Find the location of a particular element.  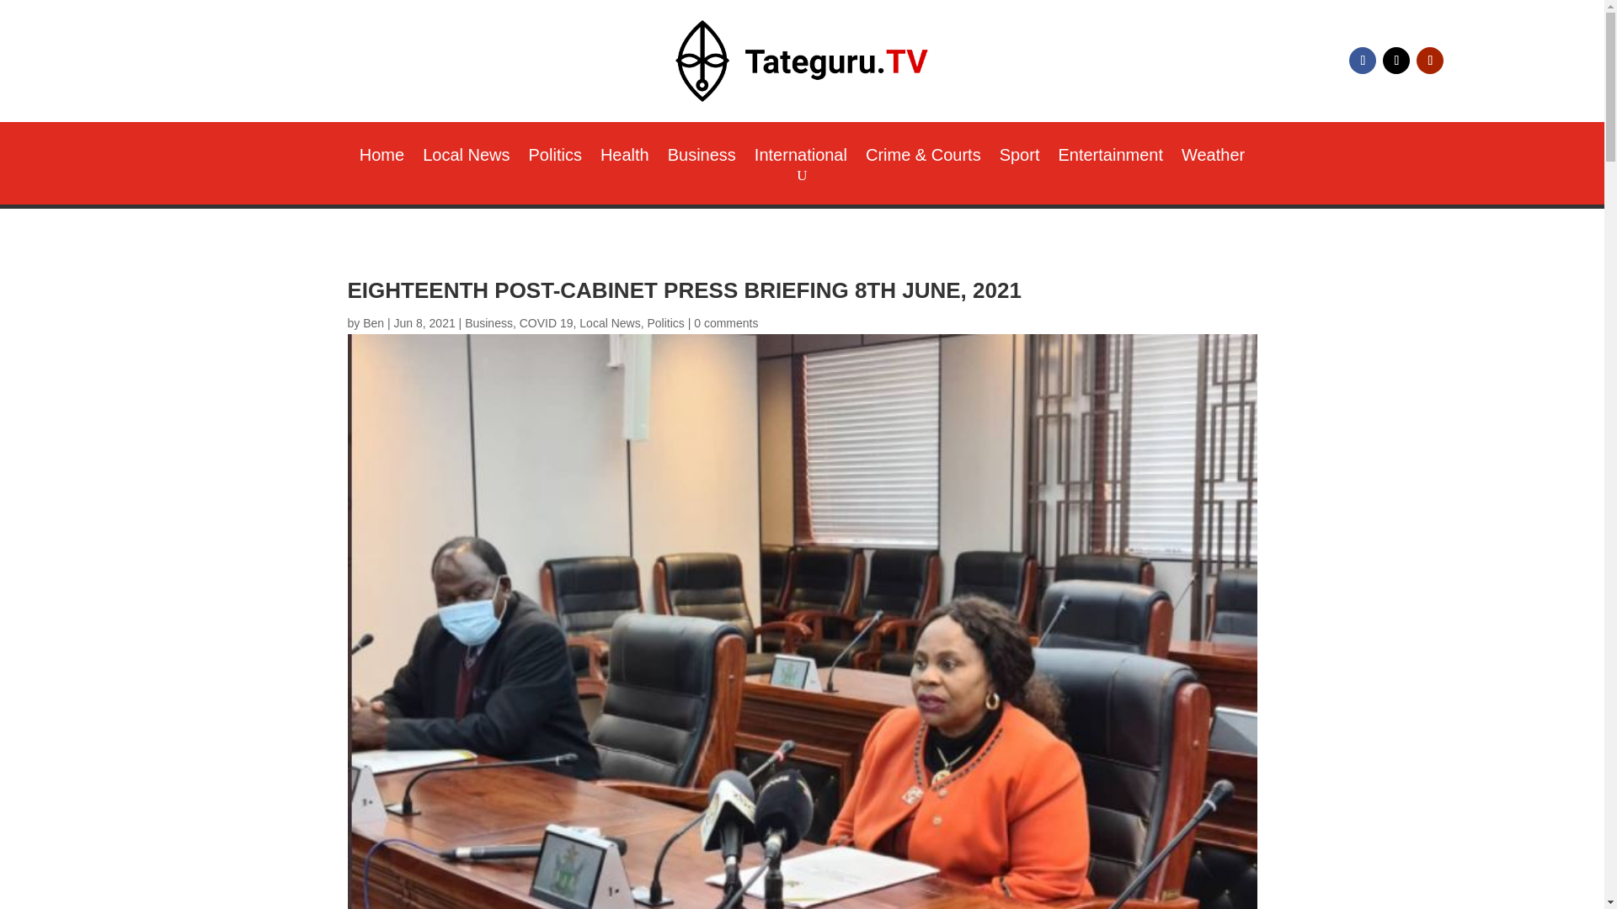

Home is located at coordinates (382, 158).